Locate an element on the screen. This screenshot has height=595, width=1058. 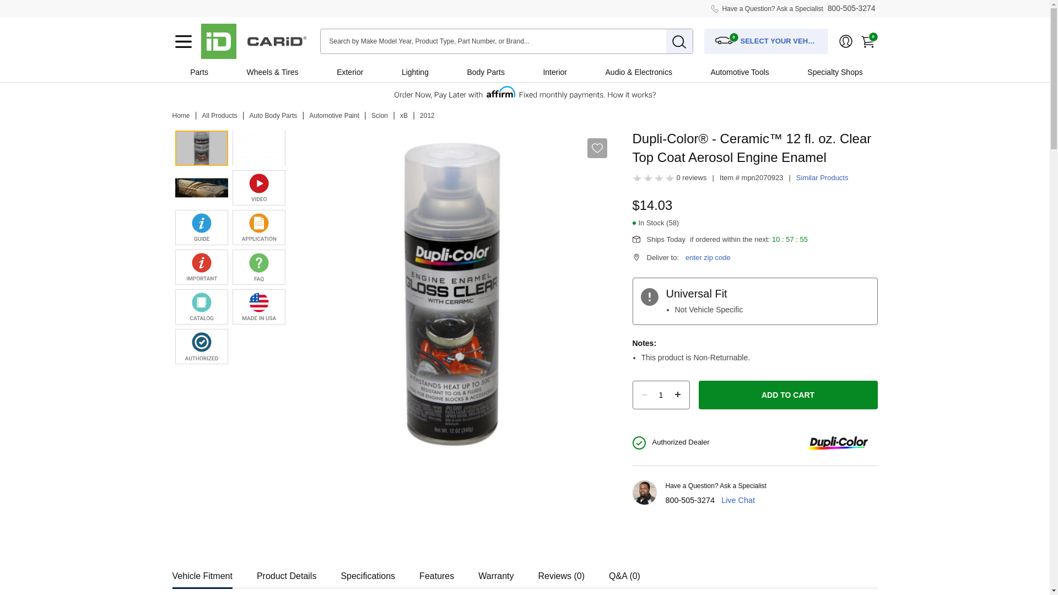
Parts is located at coordinates (198, 72).